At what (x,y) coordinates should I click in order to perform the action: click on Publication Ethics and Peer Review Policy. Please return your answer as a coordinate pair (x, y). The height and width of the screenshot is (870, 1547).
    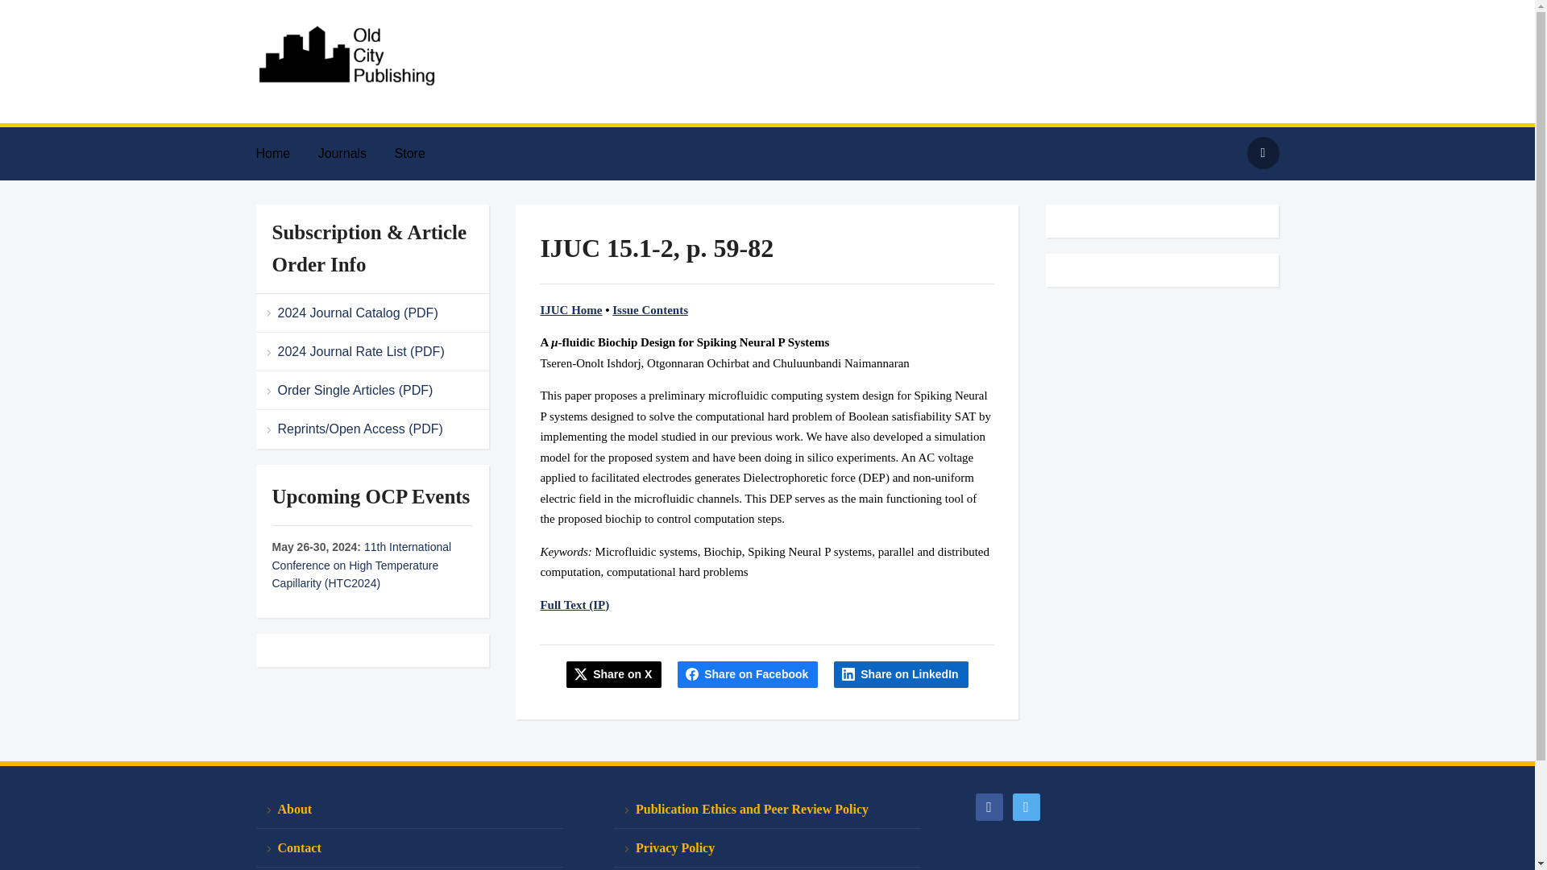
    Looking at the image, I should click on (767, 809).